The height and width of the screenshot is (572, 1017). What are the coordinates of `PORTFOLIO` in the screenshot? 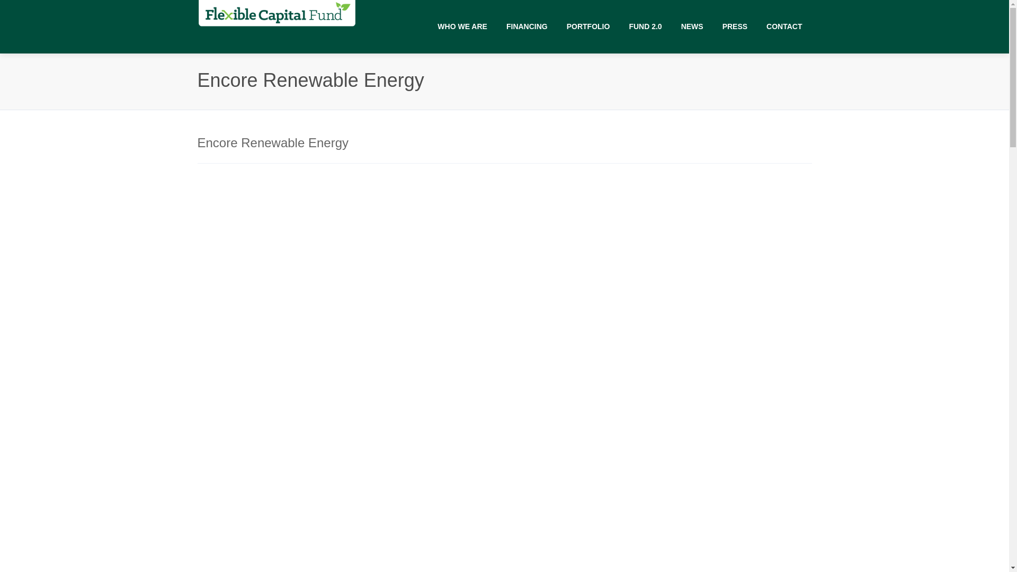 It's located at (588, 26).